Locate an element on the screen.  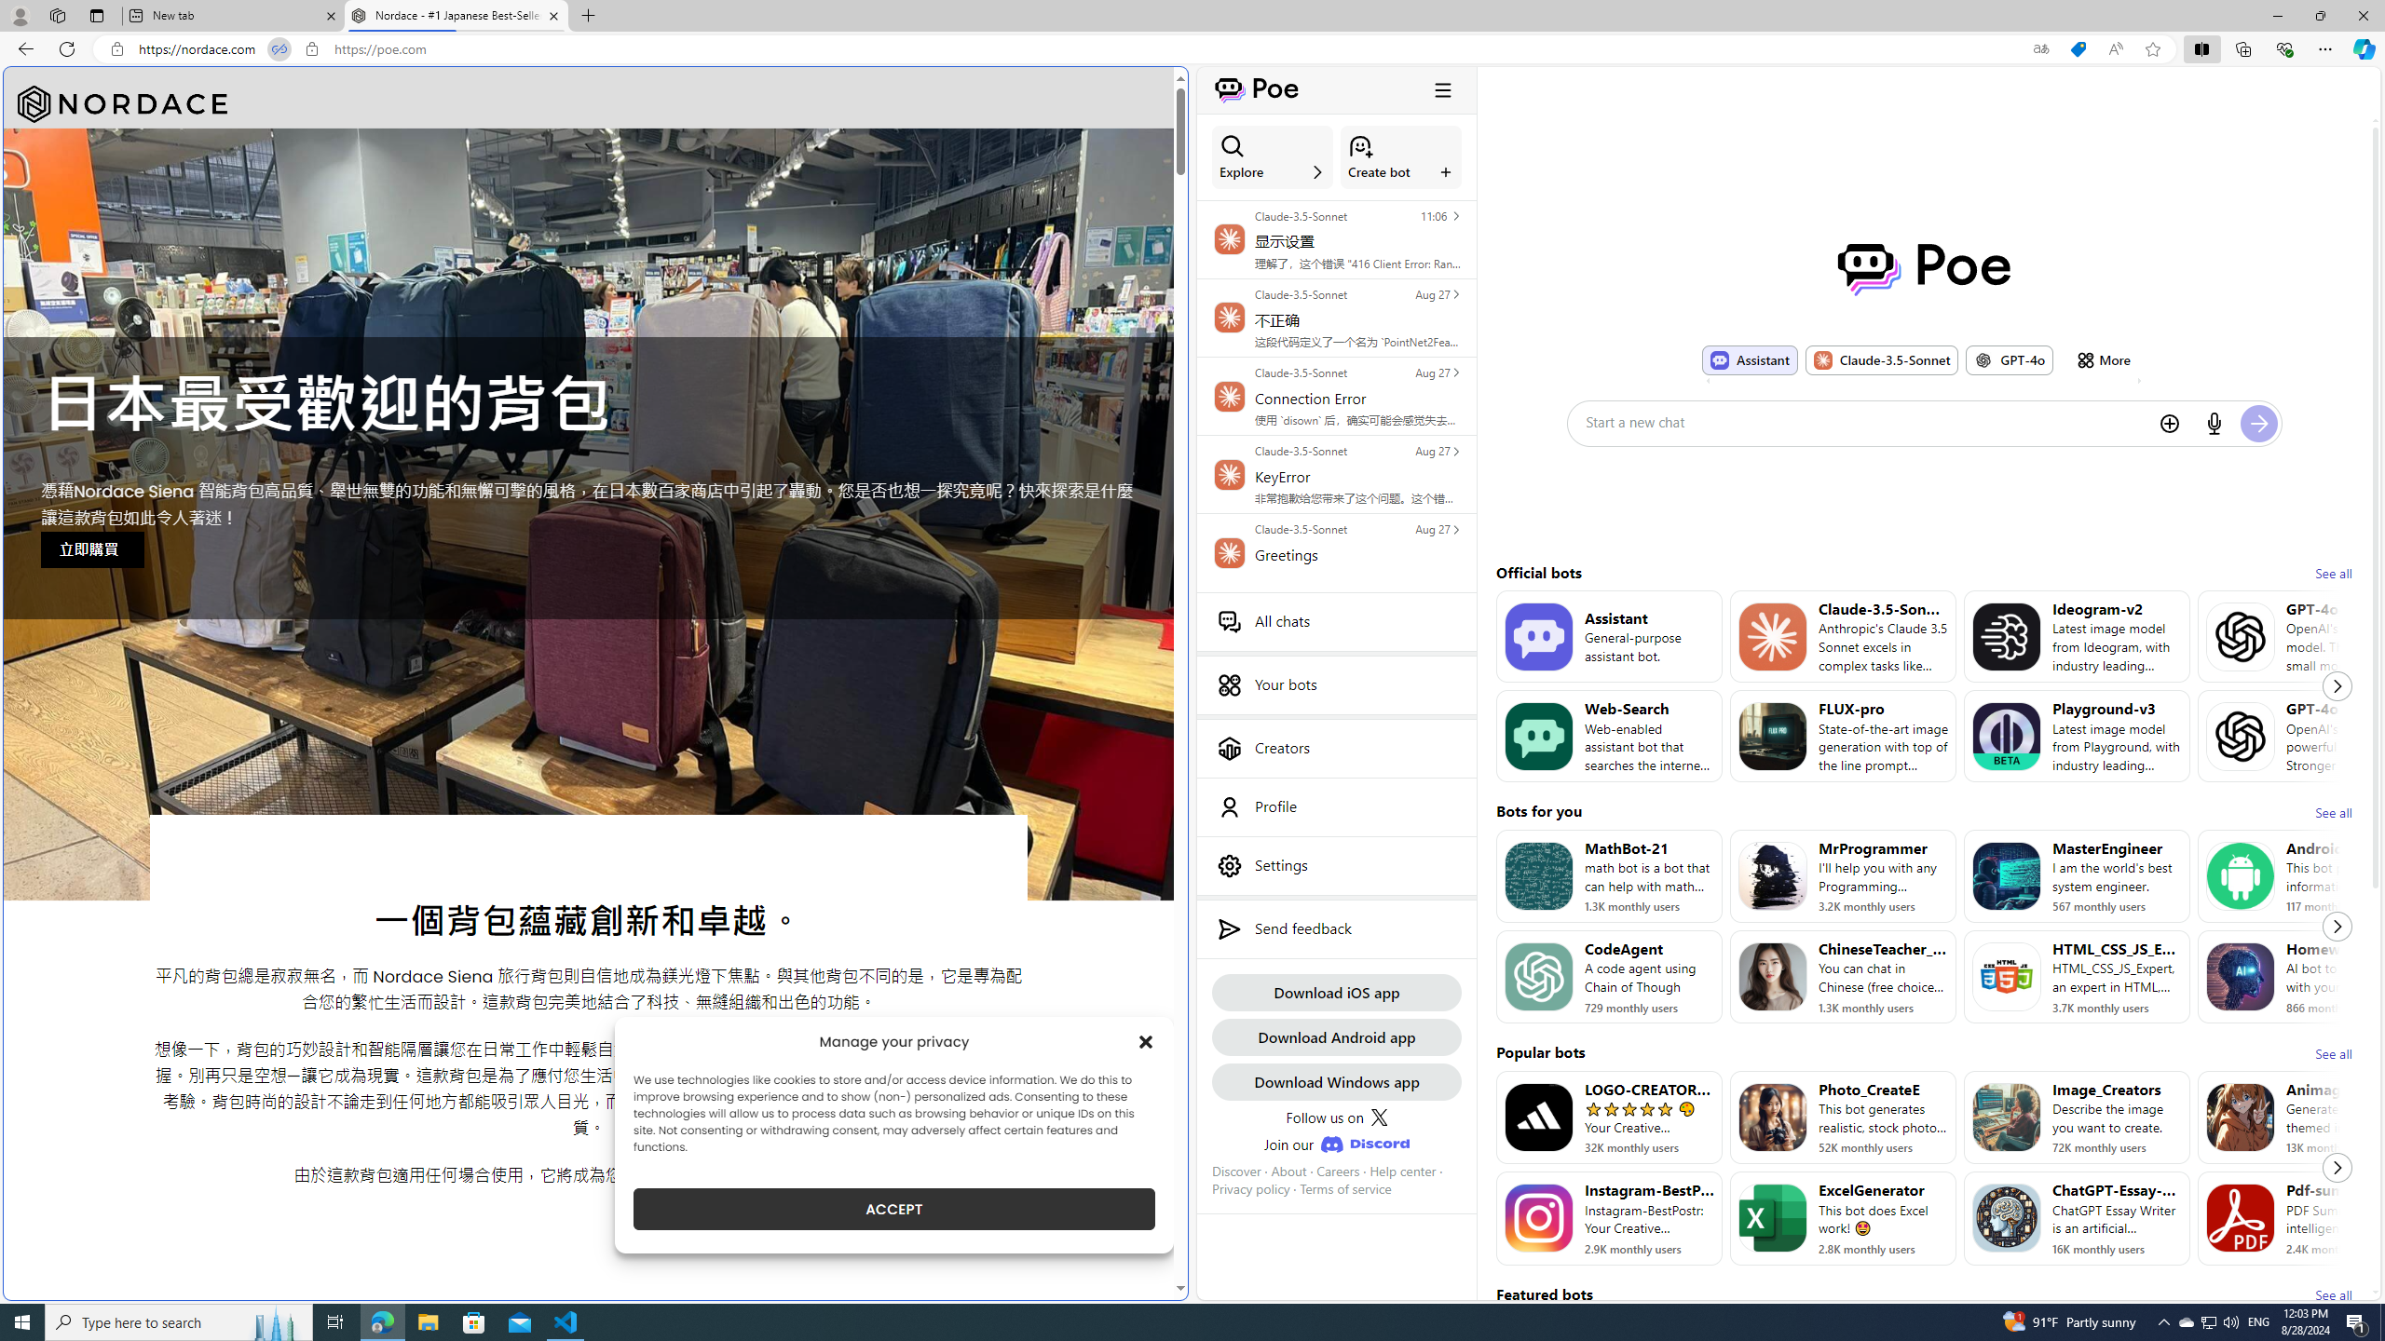
Bot image for Ideogram-v2 is located at coordinates (2005, 636).